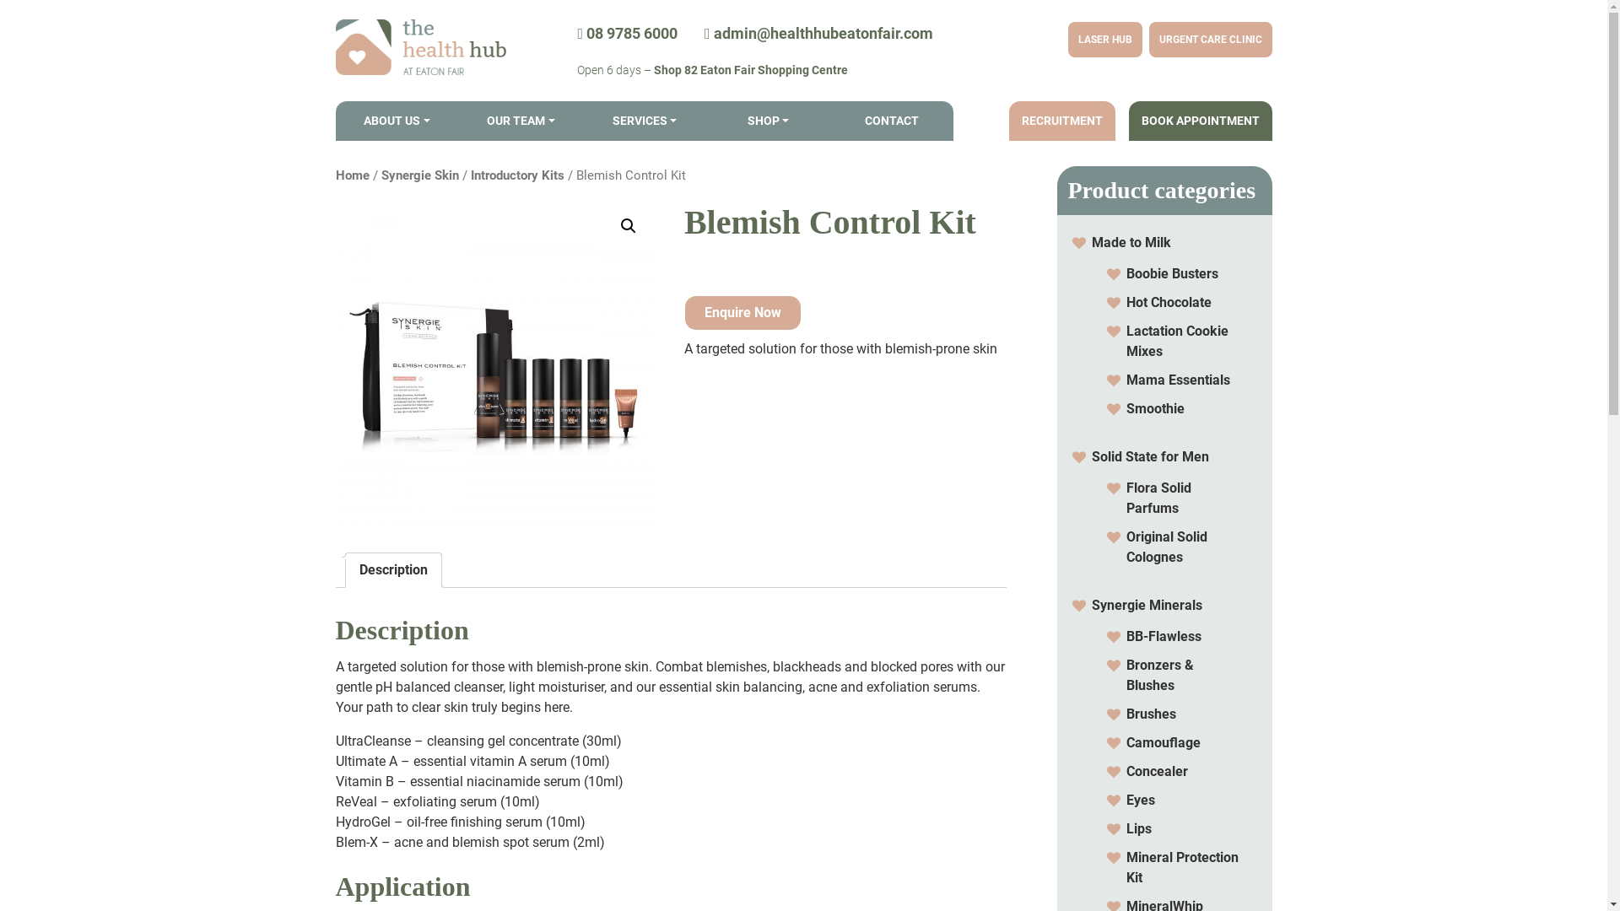 This screenshot has width=1620, height=911. Describe the element at coordinates (1158, 498) in the screenshot. I see `Flora Solid Parfums` at that location.